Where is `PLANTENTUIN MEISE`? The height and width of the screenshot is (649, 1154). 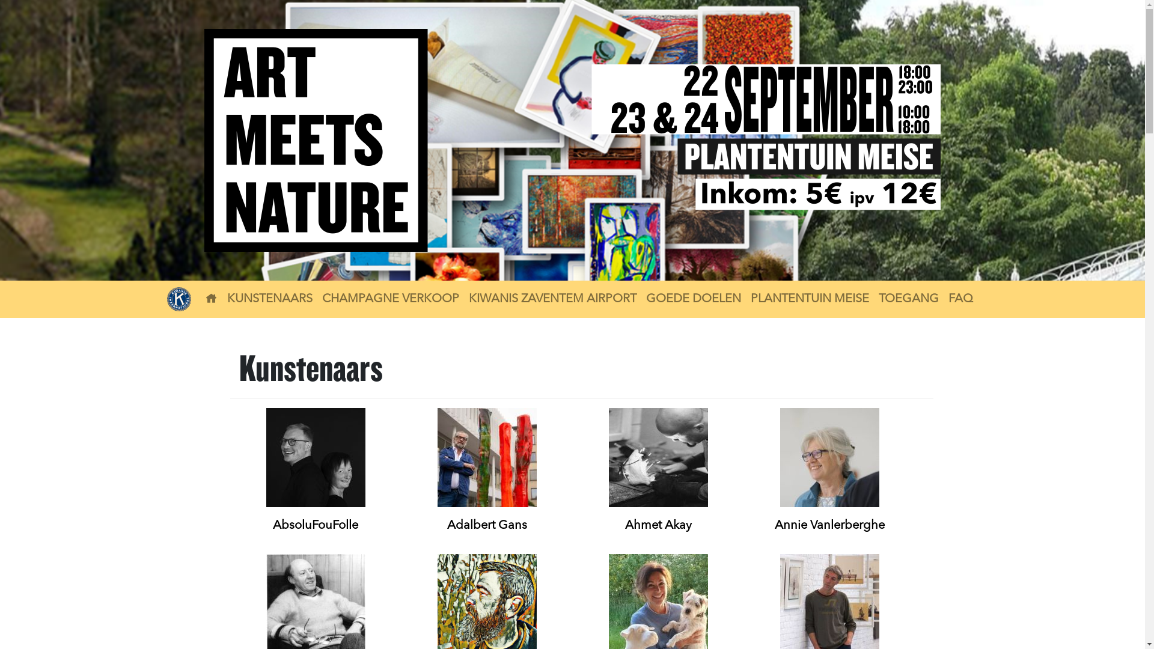
PLANTENTUIN MEISE is located at coordinates (810, 299).